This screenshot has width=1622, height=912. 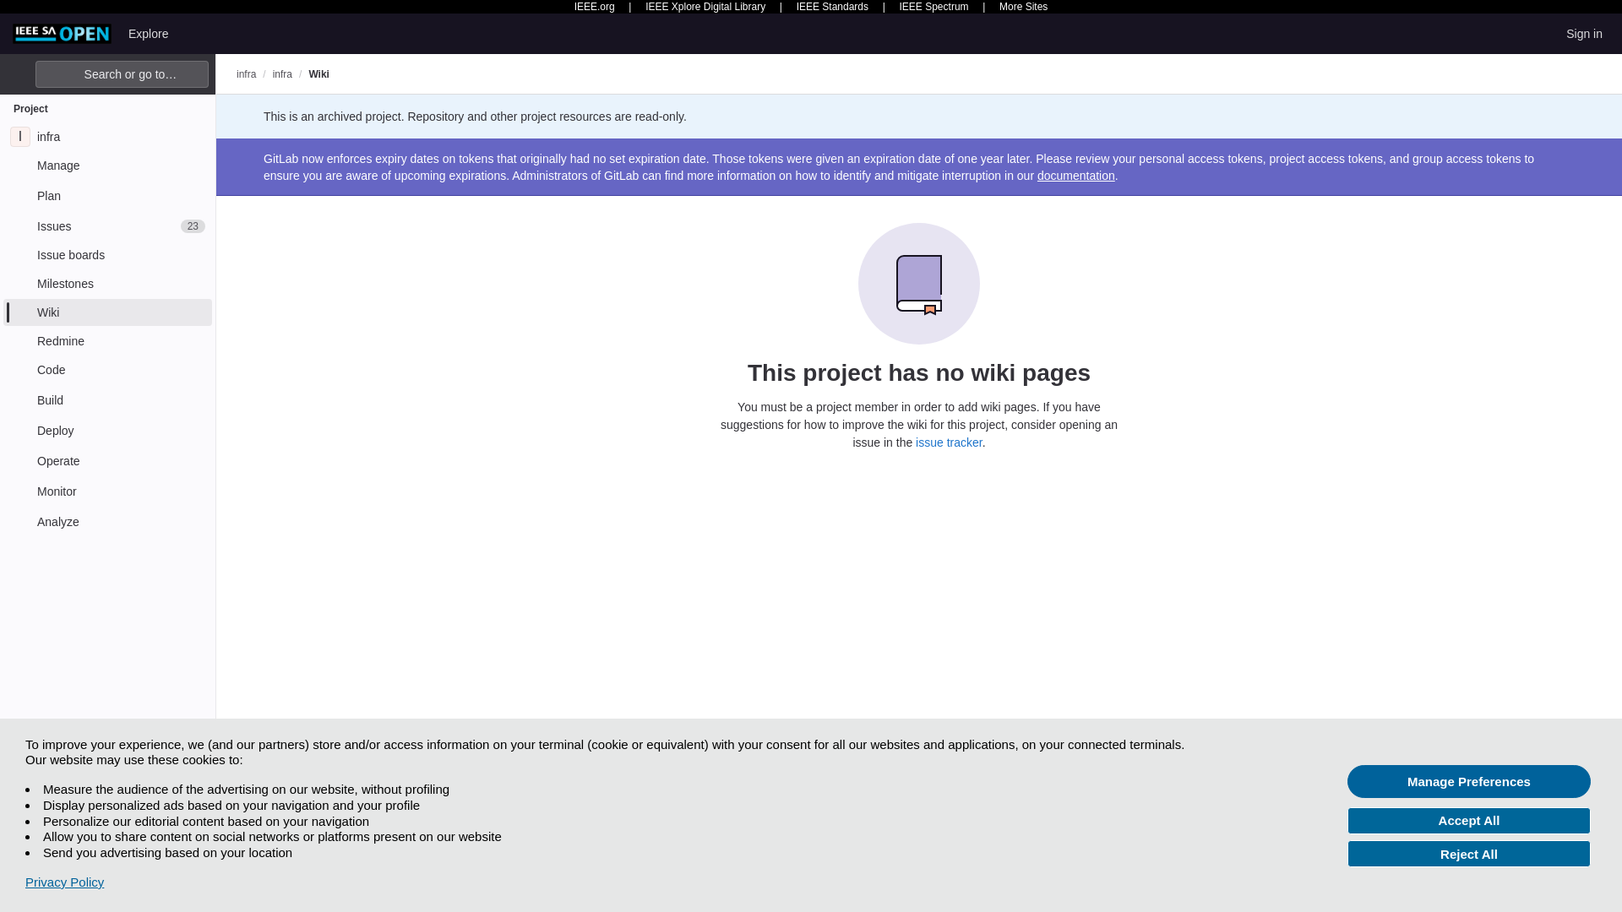 I want to click on IEEE Xplore Digital Library, so click(x=705, y=7).